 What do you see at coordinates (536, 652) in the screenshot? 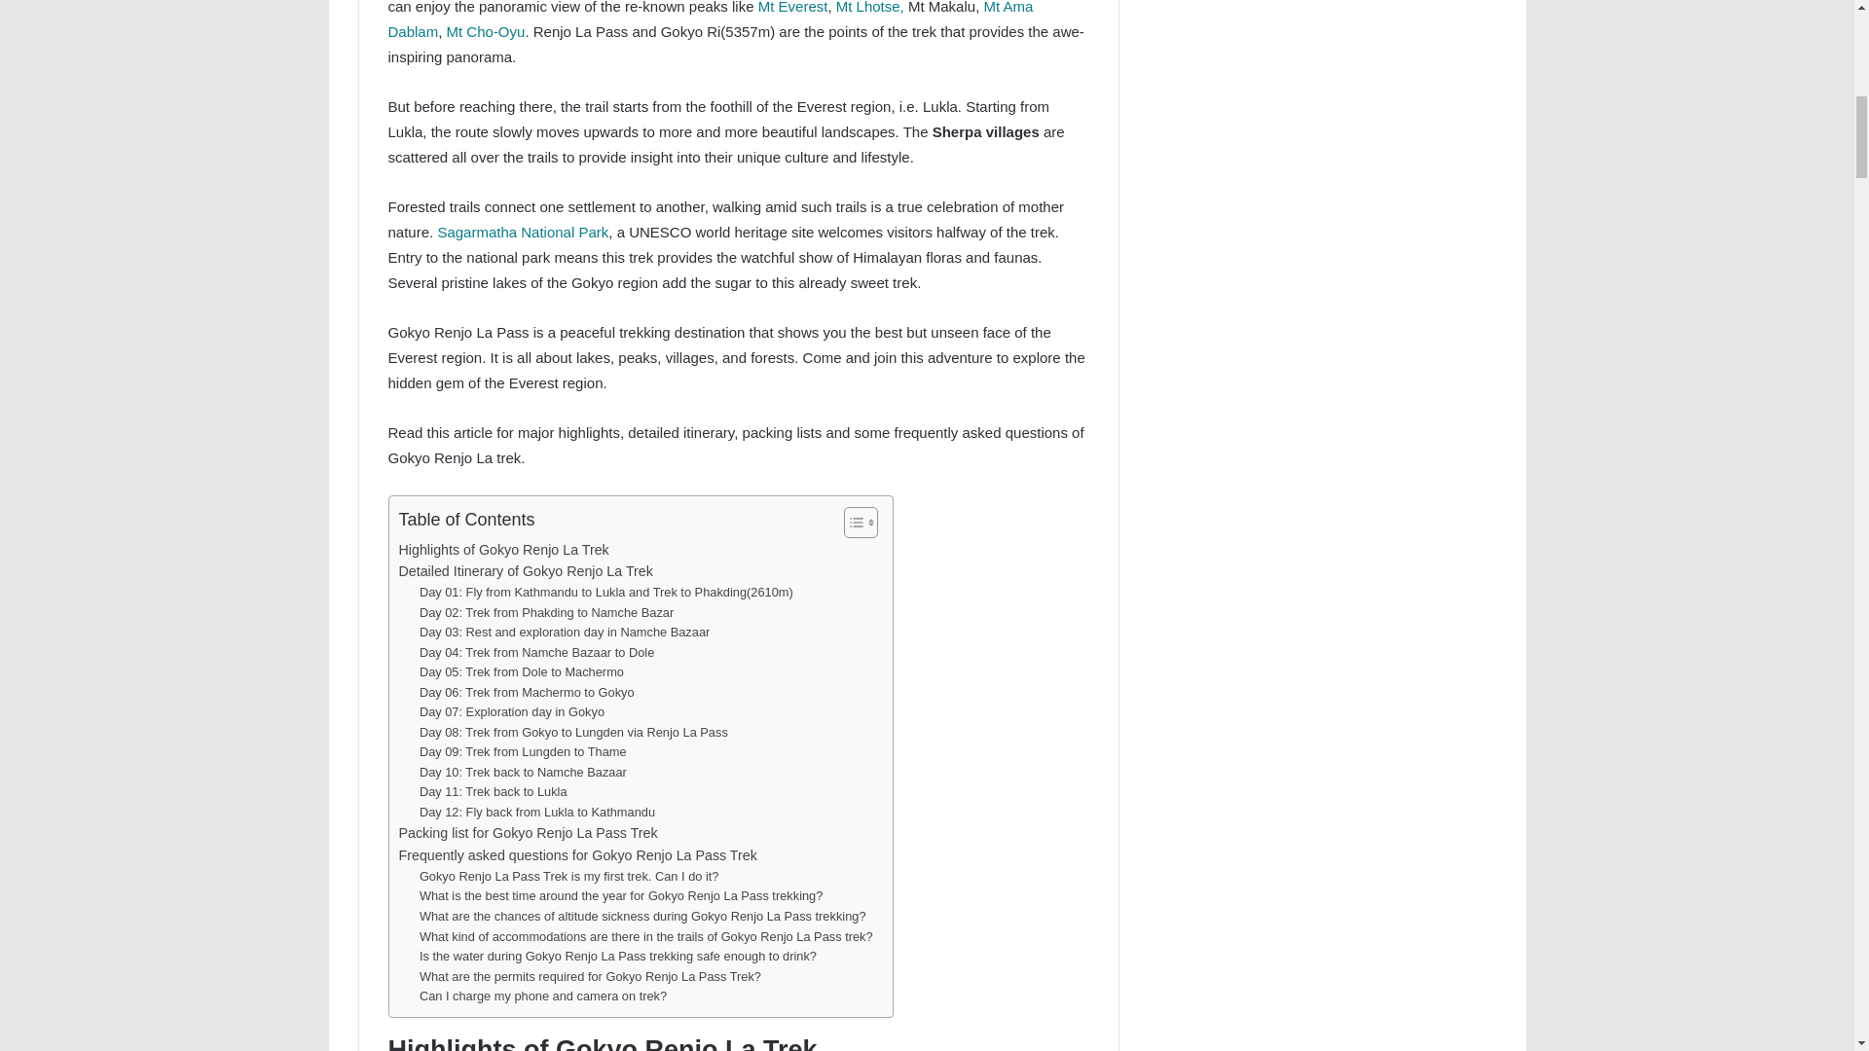
I see `Day 04: Trek from Namche Bazaar to Dole` at bounding box center [536, 652].